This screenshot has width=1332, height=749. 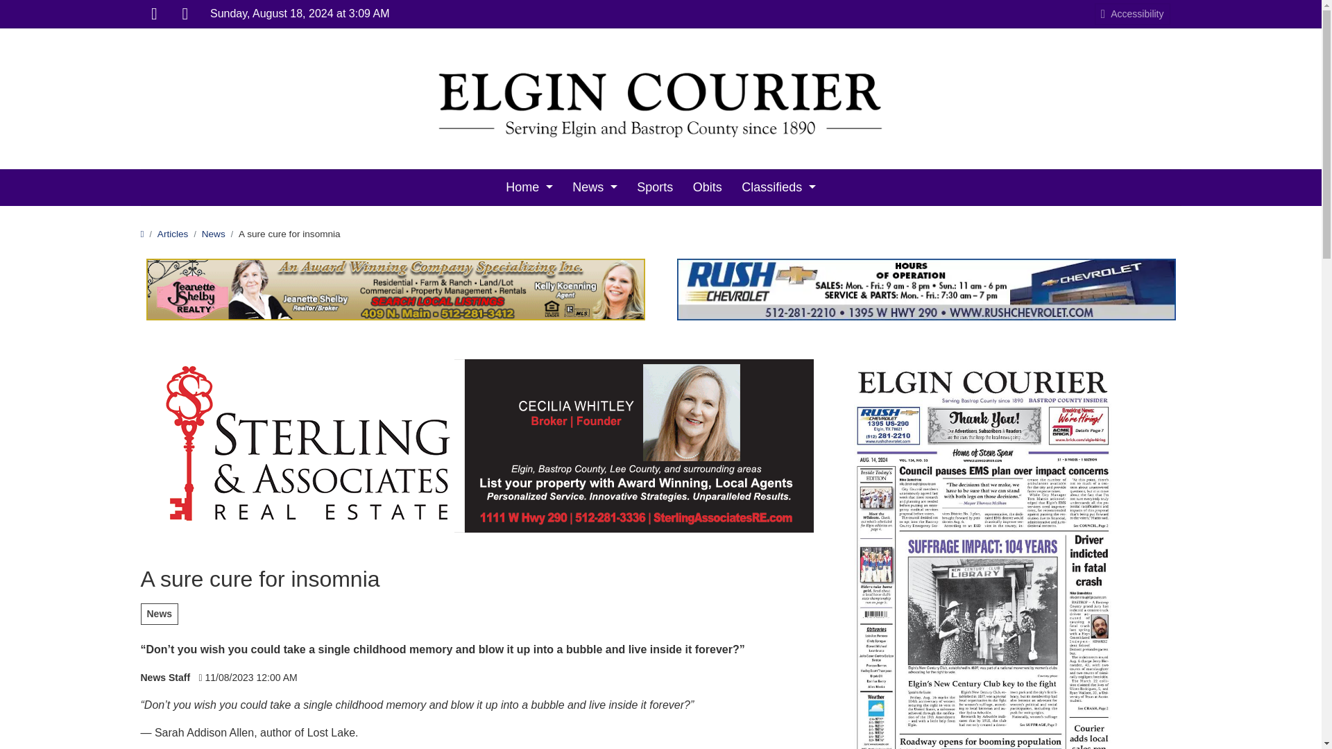 I want to click on Obits, so click(x=707, y=187).